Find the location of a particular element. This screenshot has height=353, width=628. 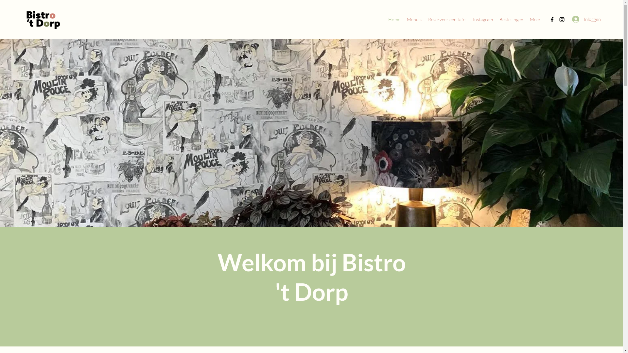

Bestellingen is located at coordinates (512, 20).